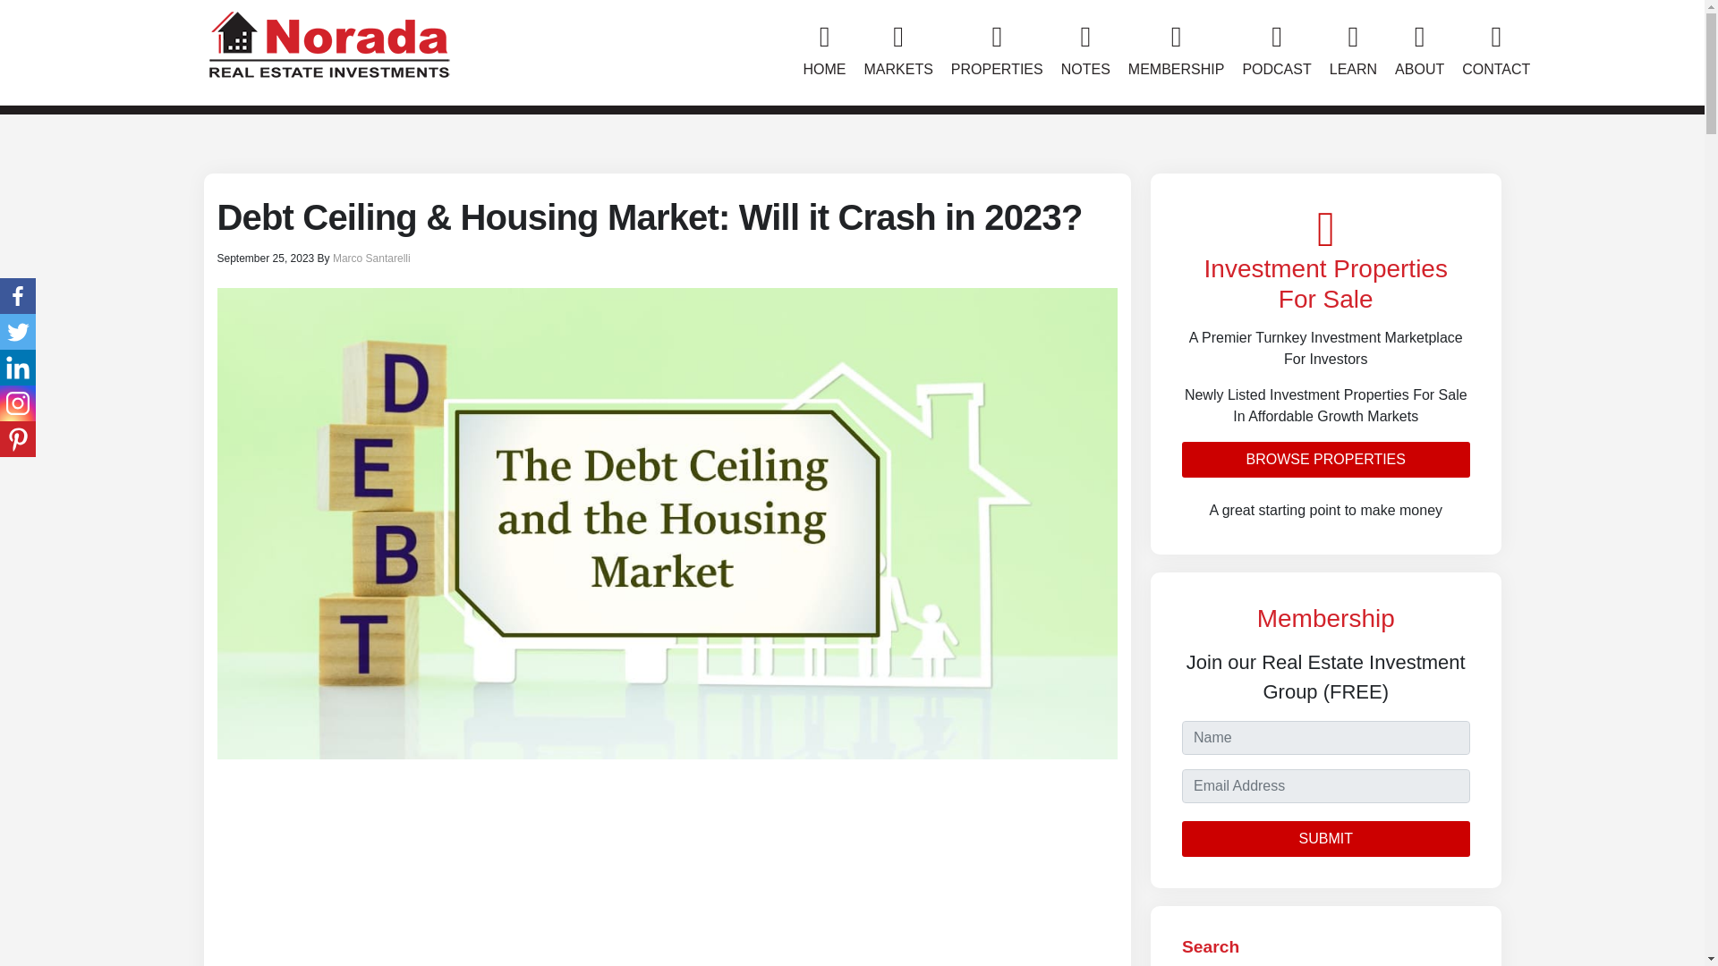  Describe the element at coordinates (327, 41) in the screenshot. I see `NORADA REAL ESTATE INVESTMENTS` at that location.